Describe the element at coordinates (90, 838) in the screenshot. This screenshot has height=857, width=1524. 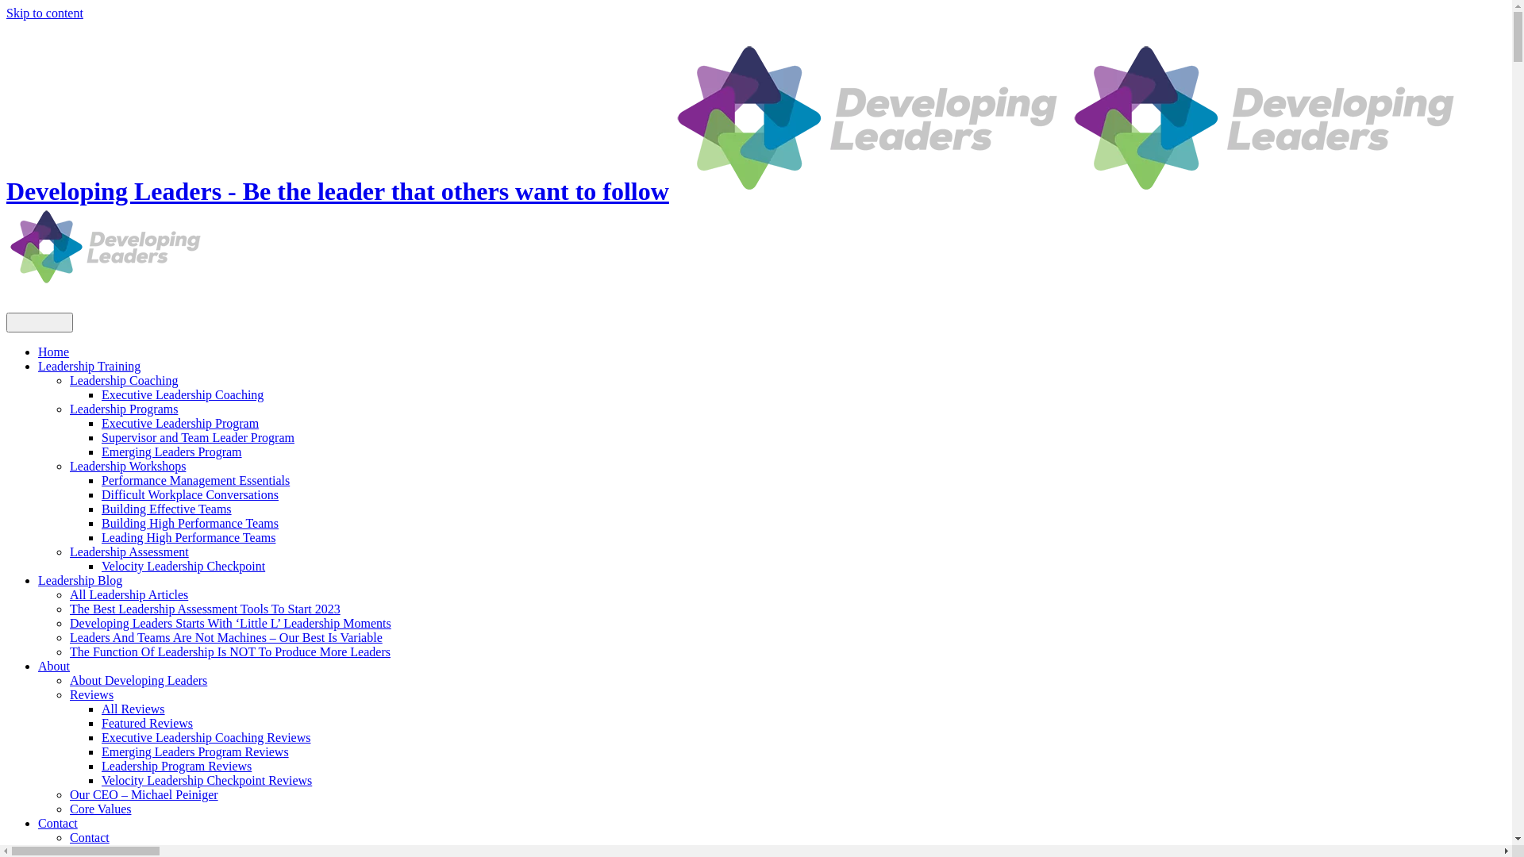
I see `Contact` at that location.